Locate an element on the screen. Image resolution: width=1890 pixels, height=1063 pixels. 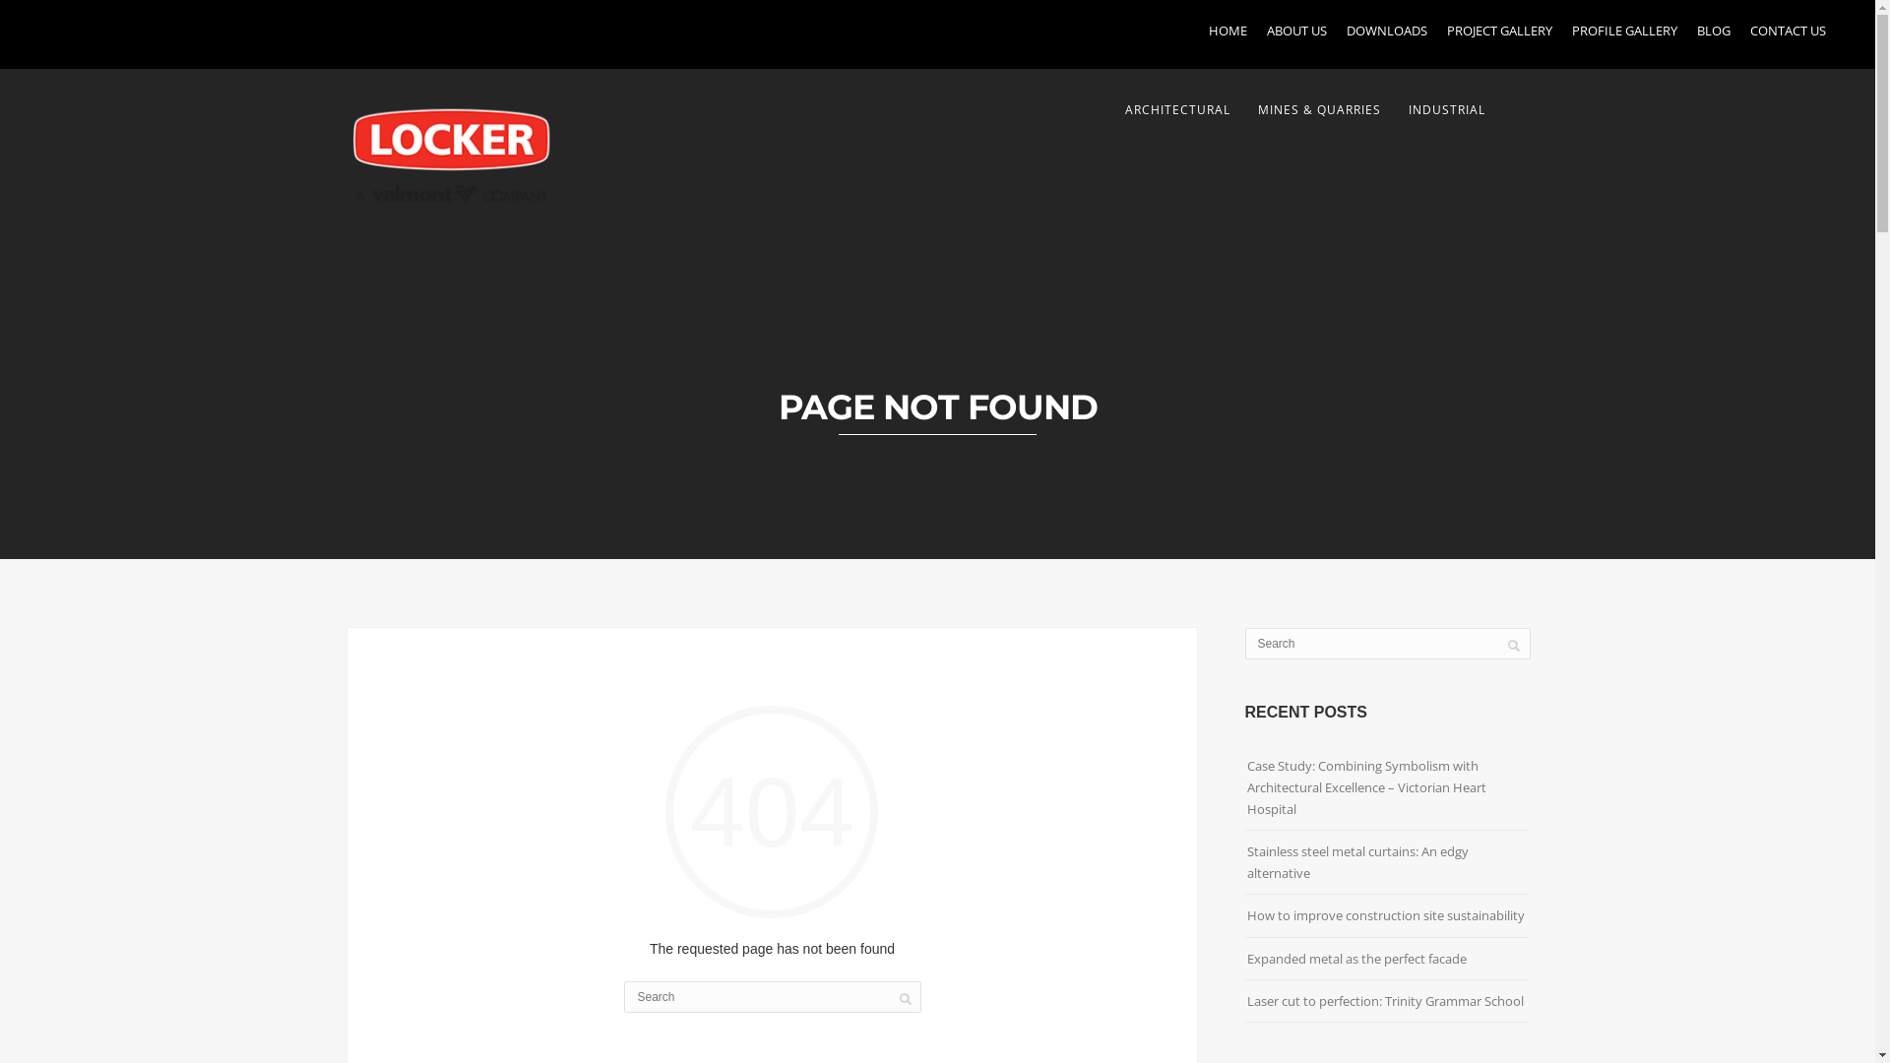
ARCHITECTURAL is located at coordinates (1177, 110).